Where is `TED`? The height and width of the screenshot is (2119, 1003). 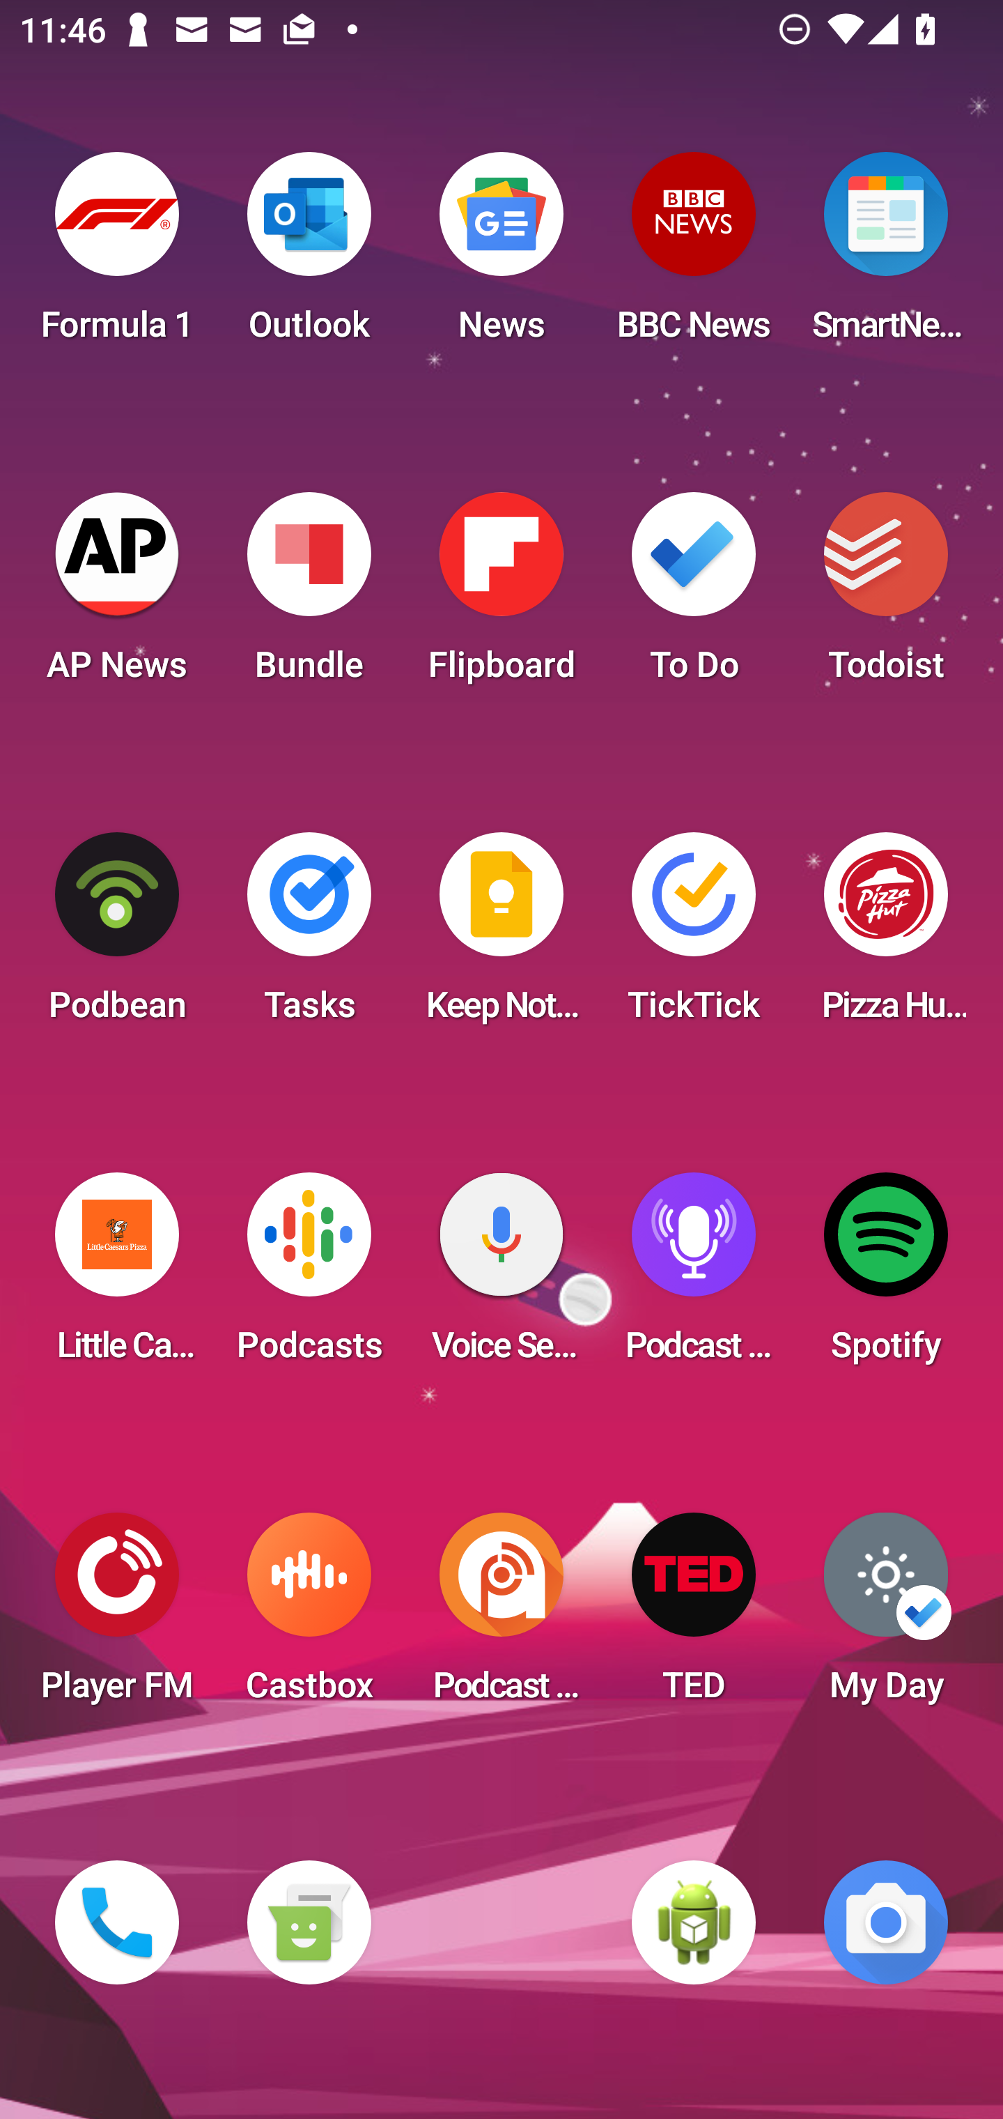 TED is located at coordinates (694, 1616).